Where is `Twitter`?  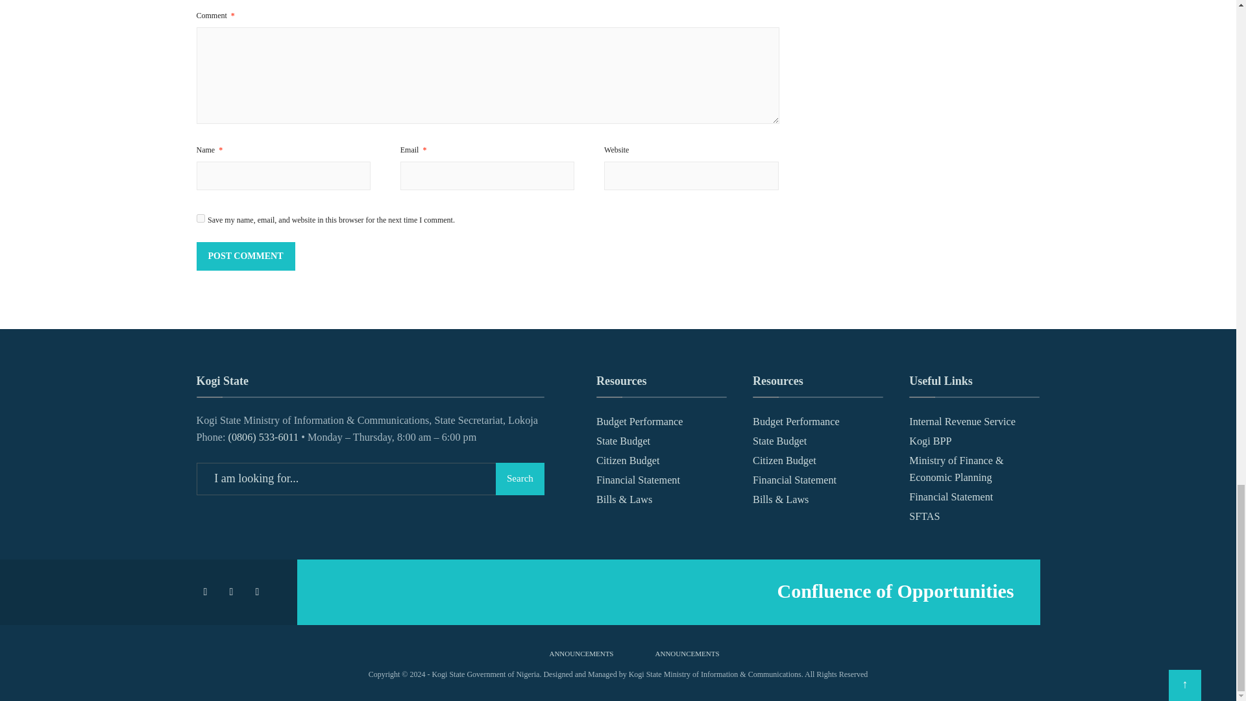
Twitter is located at coordinates (232, 592).